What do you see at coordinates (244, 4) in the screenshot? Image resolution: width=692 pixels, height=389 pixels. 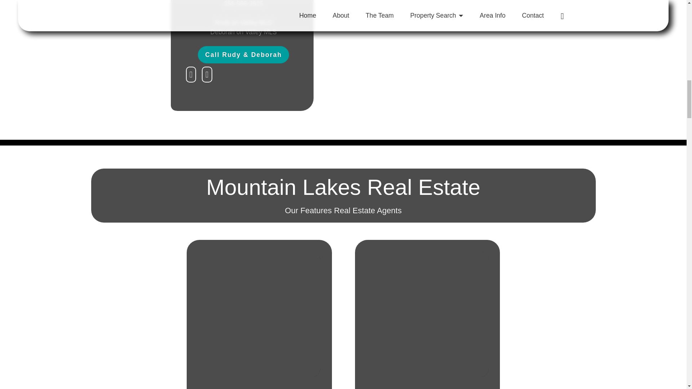 I see `256-506-2615` at bounding box center [244, 4].